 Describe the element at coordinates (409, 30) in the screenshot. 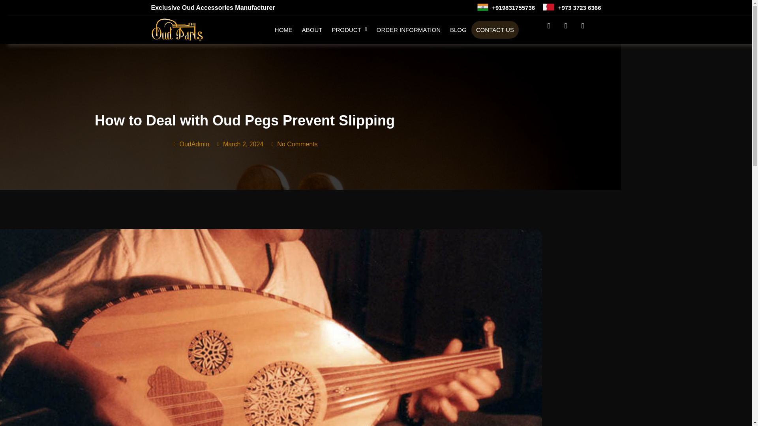

I see `ORDER INFORMATION` at that location.